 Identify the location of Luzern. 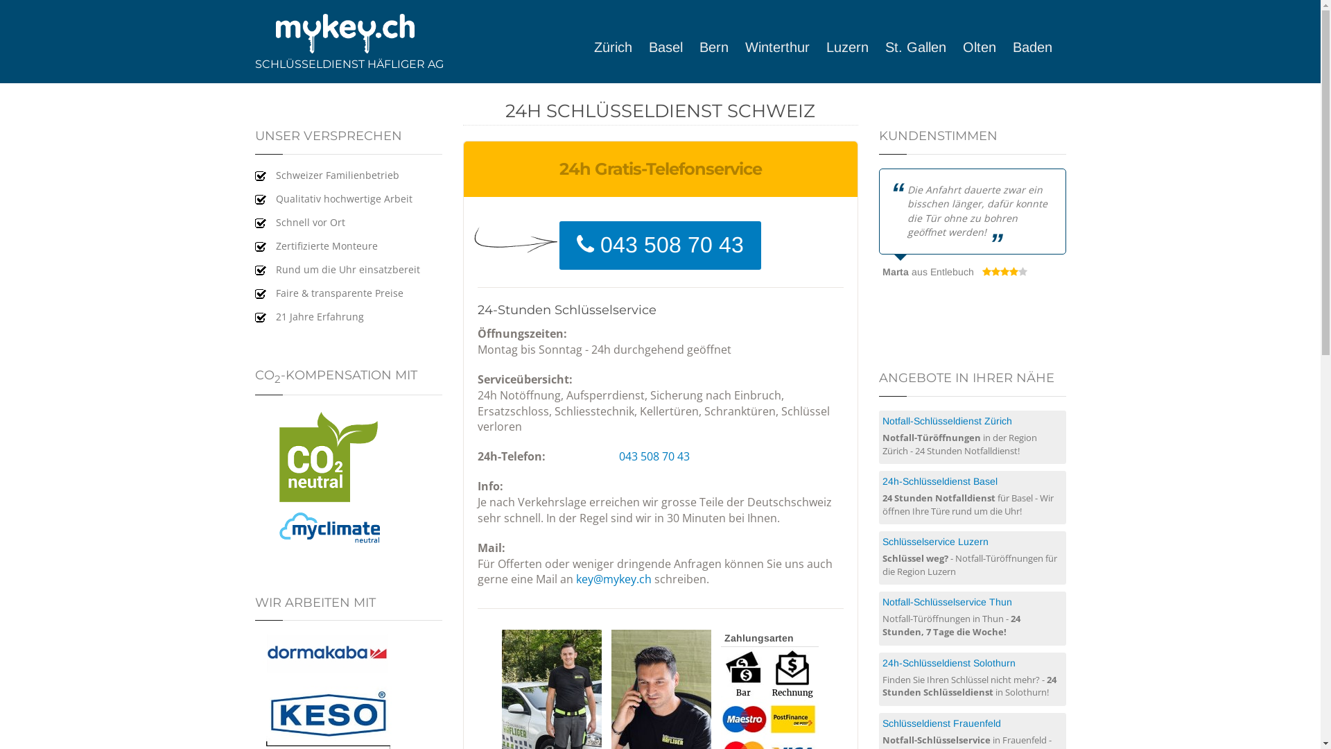
(854, 47).